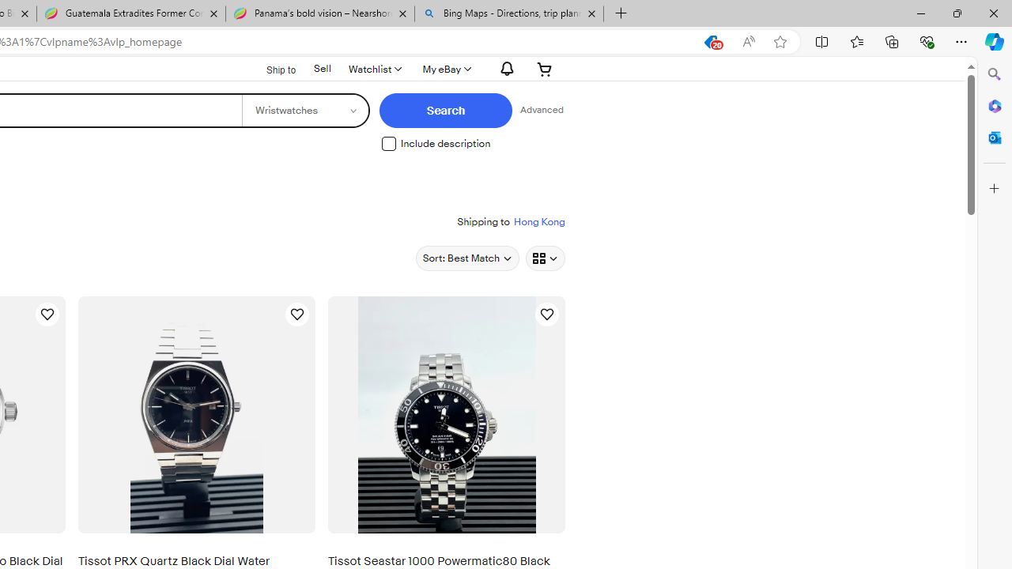 Image resolution: width=1012 pixels, height=569 pixels. I want to click on My eBay, so click(446, 69).